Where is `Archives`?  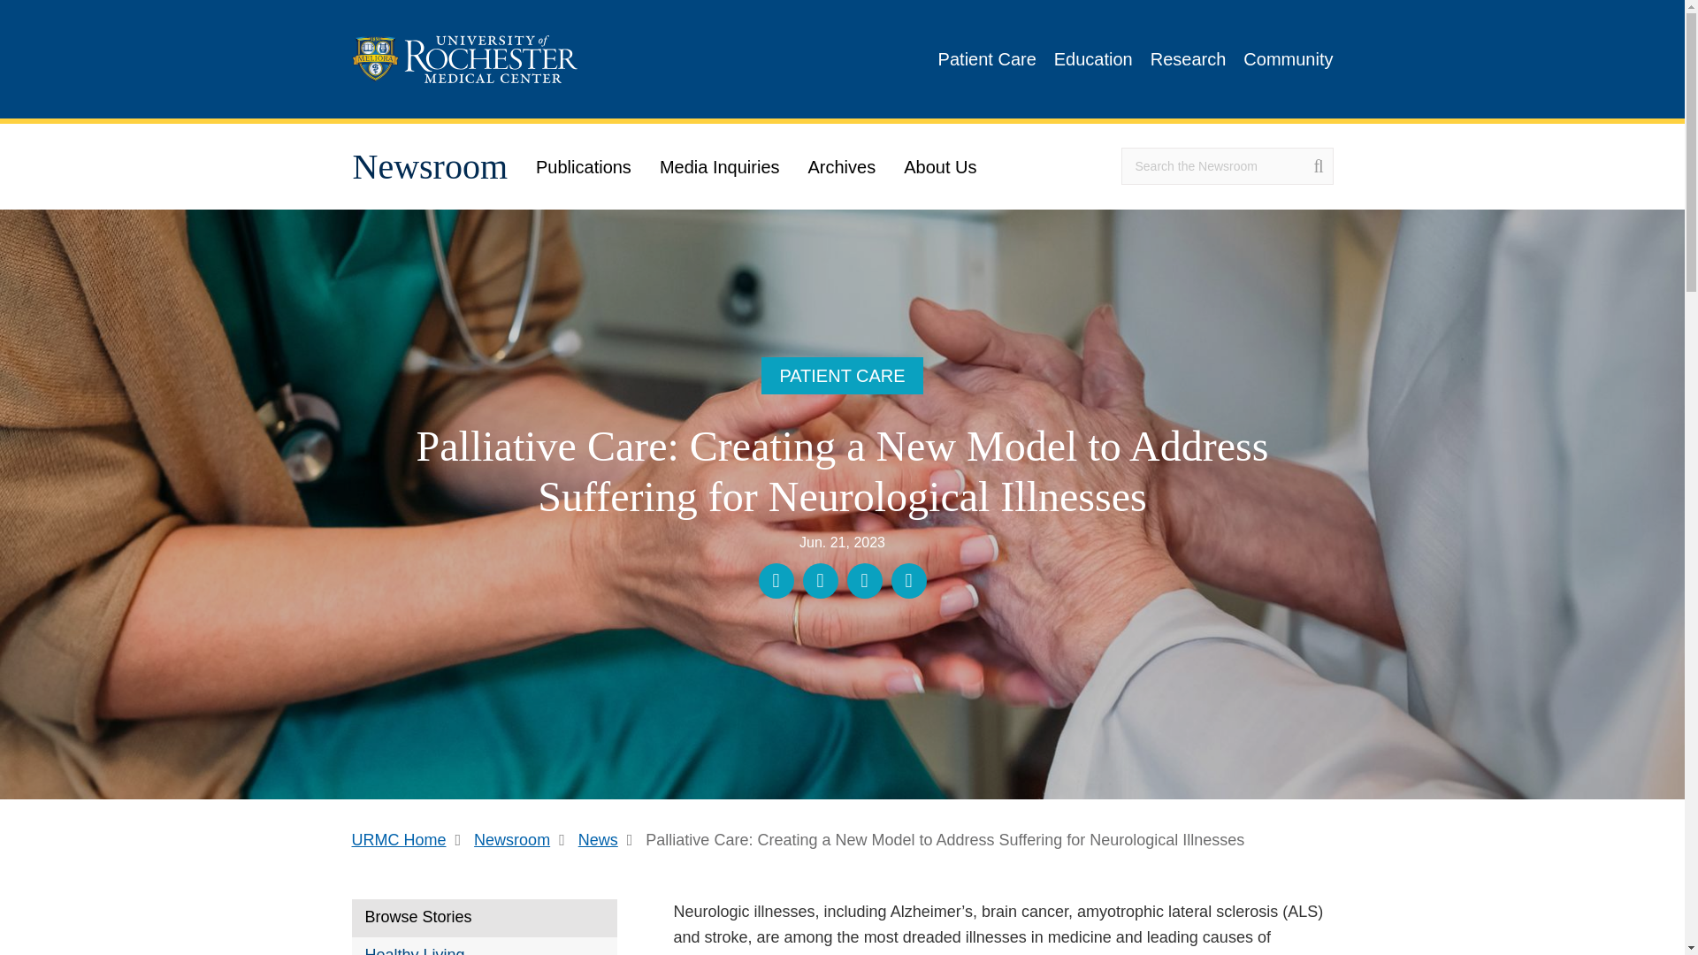 Archives is located at coordinates (842, 166).